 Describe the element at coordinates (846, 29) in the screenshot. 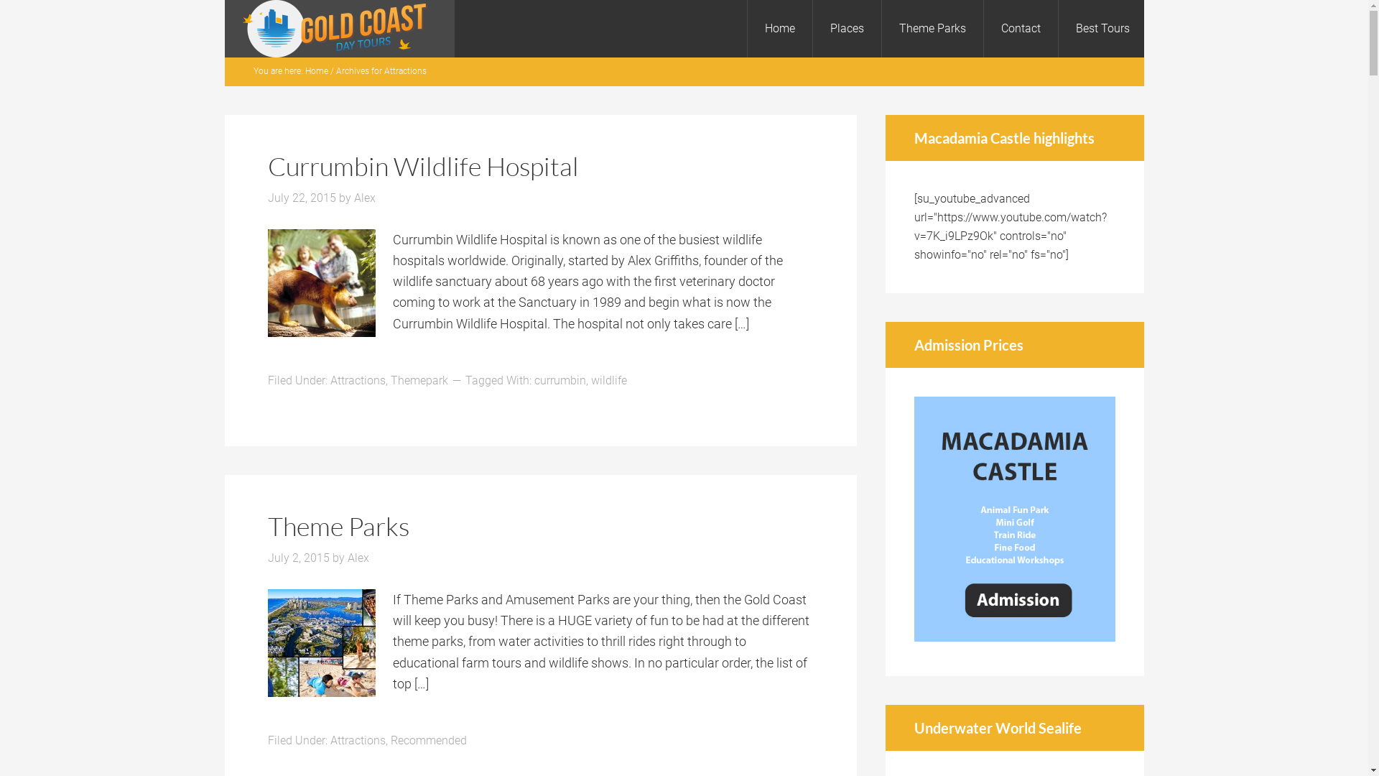

I see `Places` at that location.